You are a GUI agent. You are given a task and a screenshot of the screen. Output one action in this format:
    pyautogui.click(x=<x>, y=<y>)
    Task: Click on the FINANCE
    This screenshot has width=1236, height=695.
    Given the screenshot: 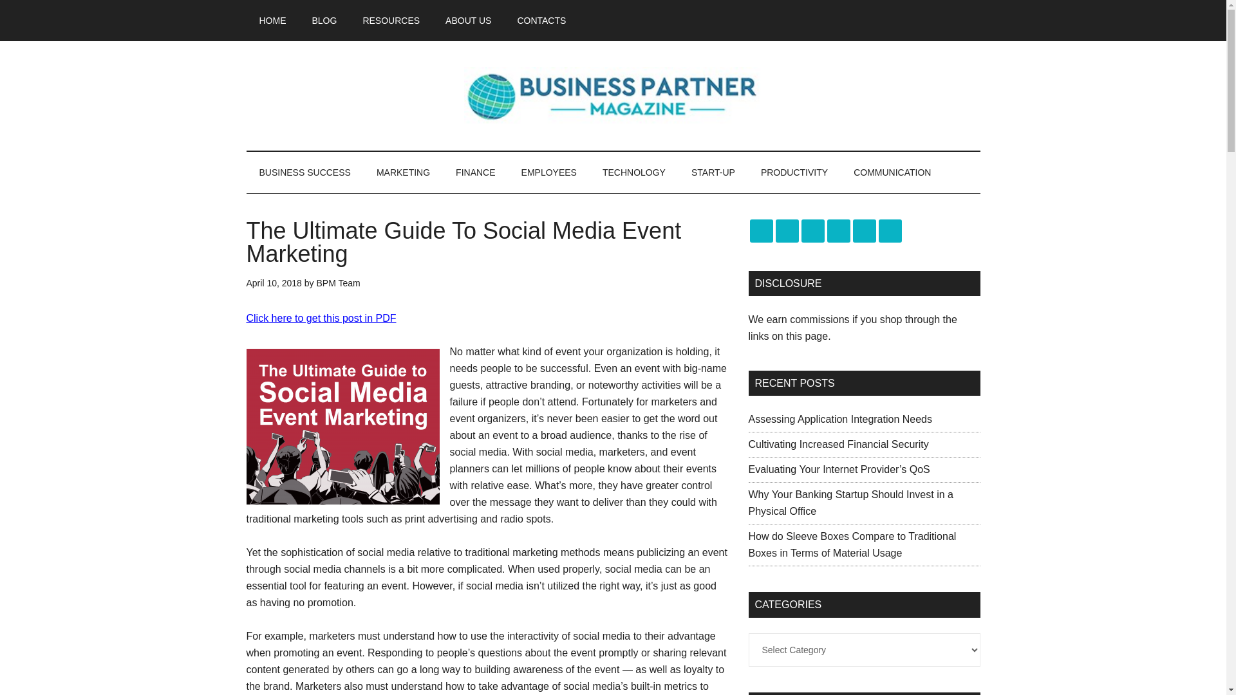 What is the action you would take?
    pyautogui.click(x=475, y=172)
    